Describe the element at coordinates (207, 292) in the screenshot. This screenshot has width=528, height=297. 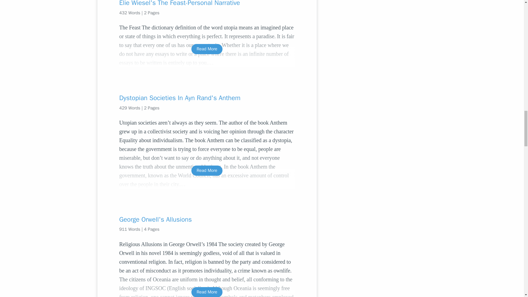
I see `Read More` at that location.